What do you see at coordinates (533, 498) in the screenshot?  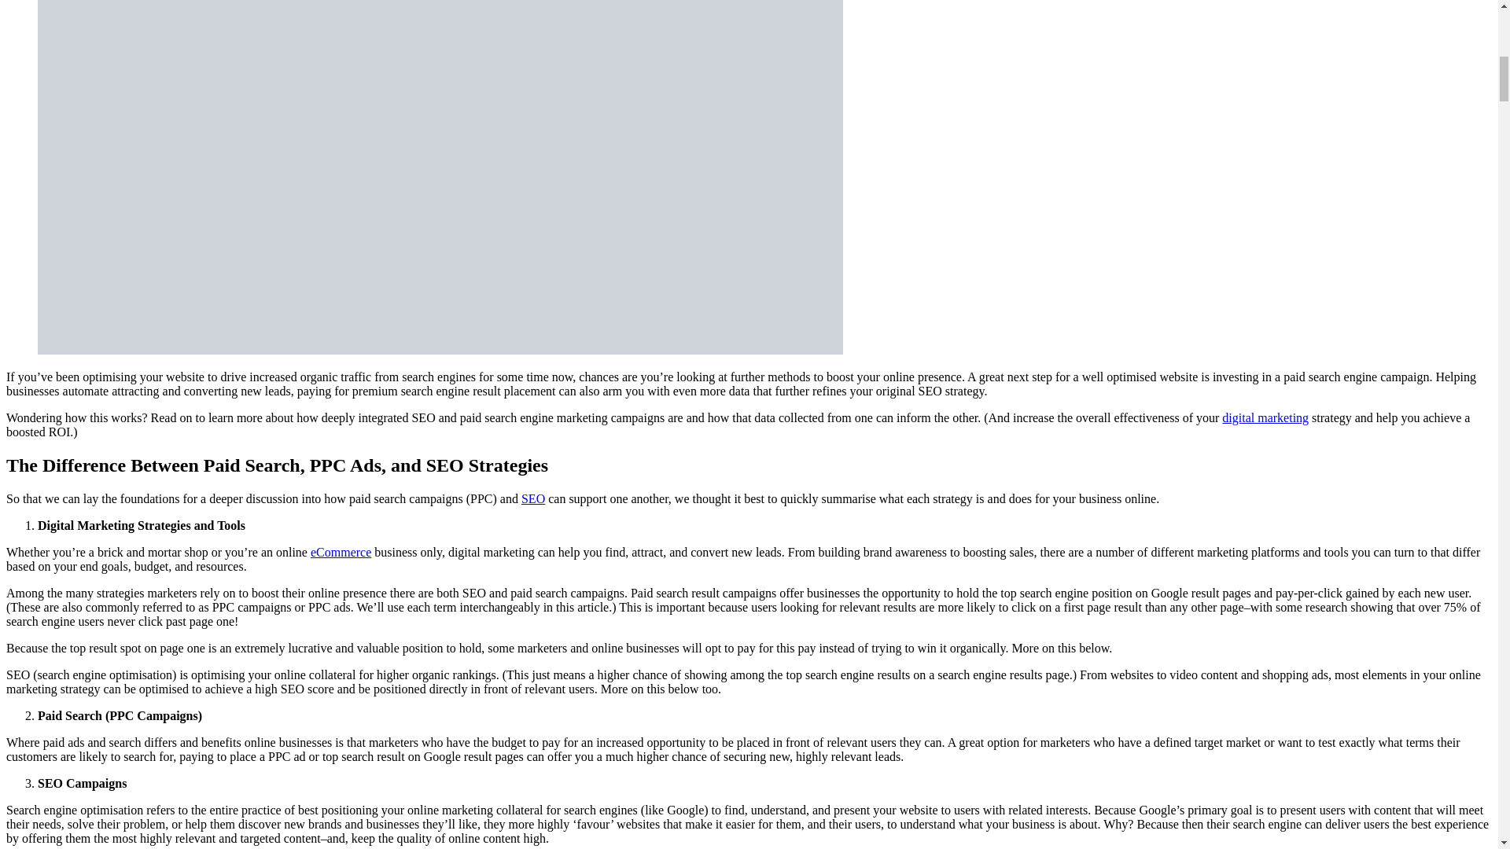 I see `SEO` at bounding box center [533, 498].